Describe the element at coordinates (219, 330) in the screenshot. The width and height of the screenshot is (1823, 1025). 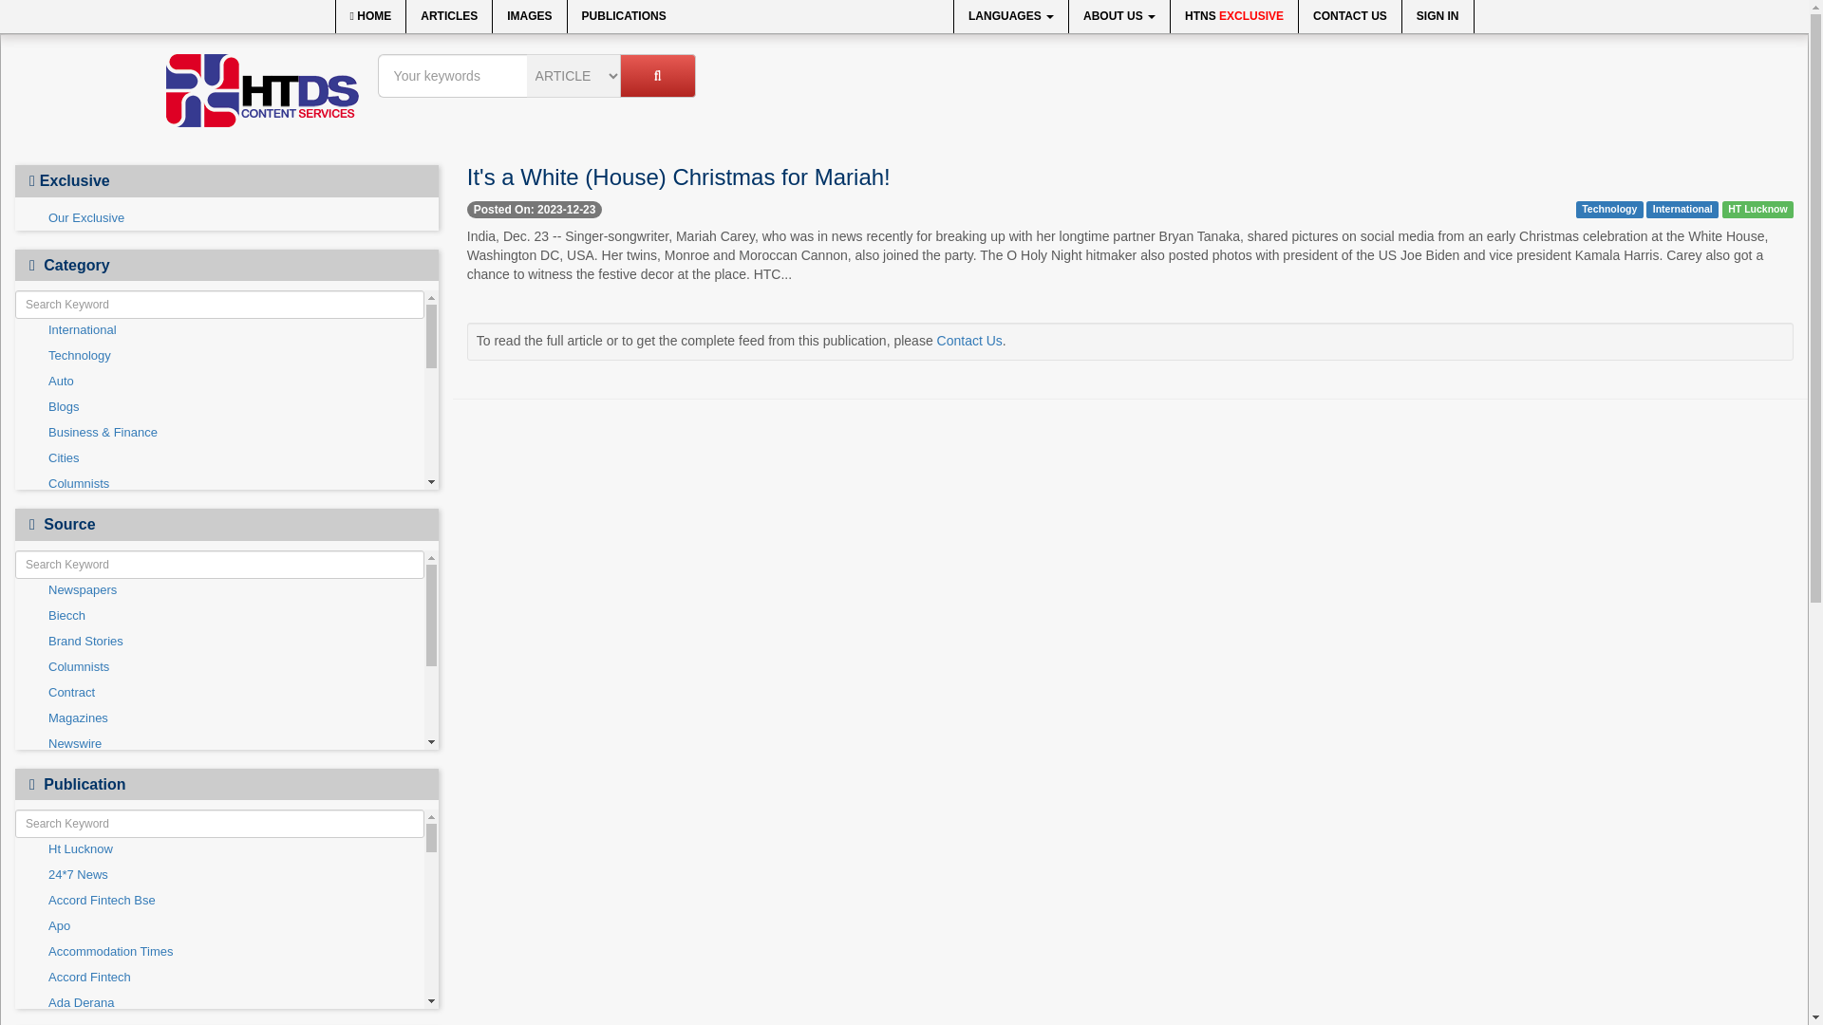
I see `International` at that location.